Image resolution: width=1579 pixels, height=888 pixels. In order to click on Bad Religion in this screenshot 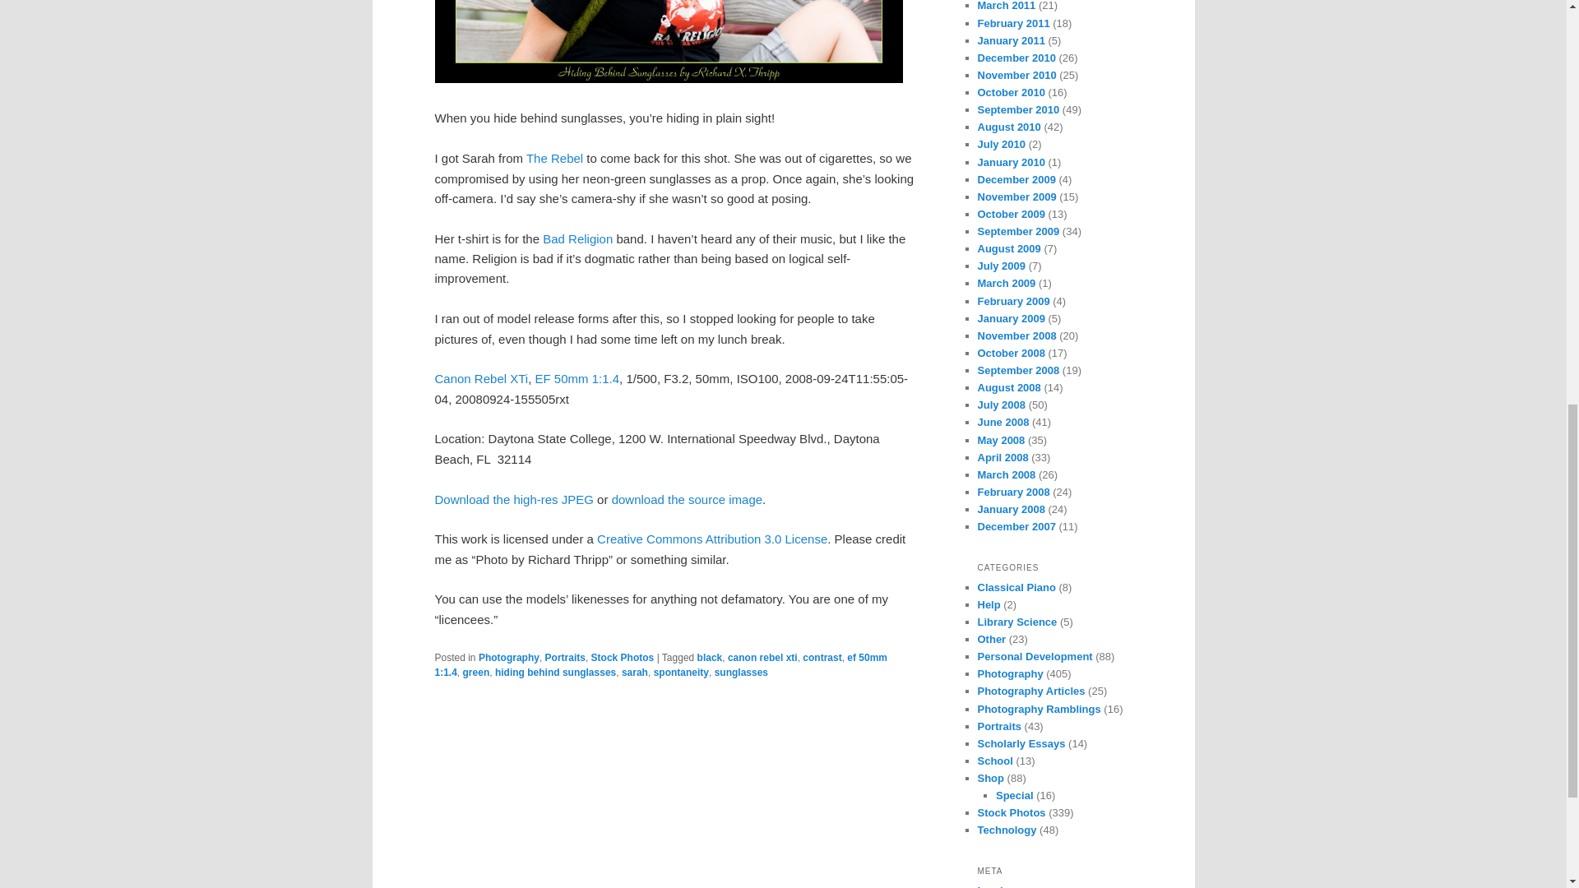, I will do `click(577, 238)`.